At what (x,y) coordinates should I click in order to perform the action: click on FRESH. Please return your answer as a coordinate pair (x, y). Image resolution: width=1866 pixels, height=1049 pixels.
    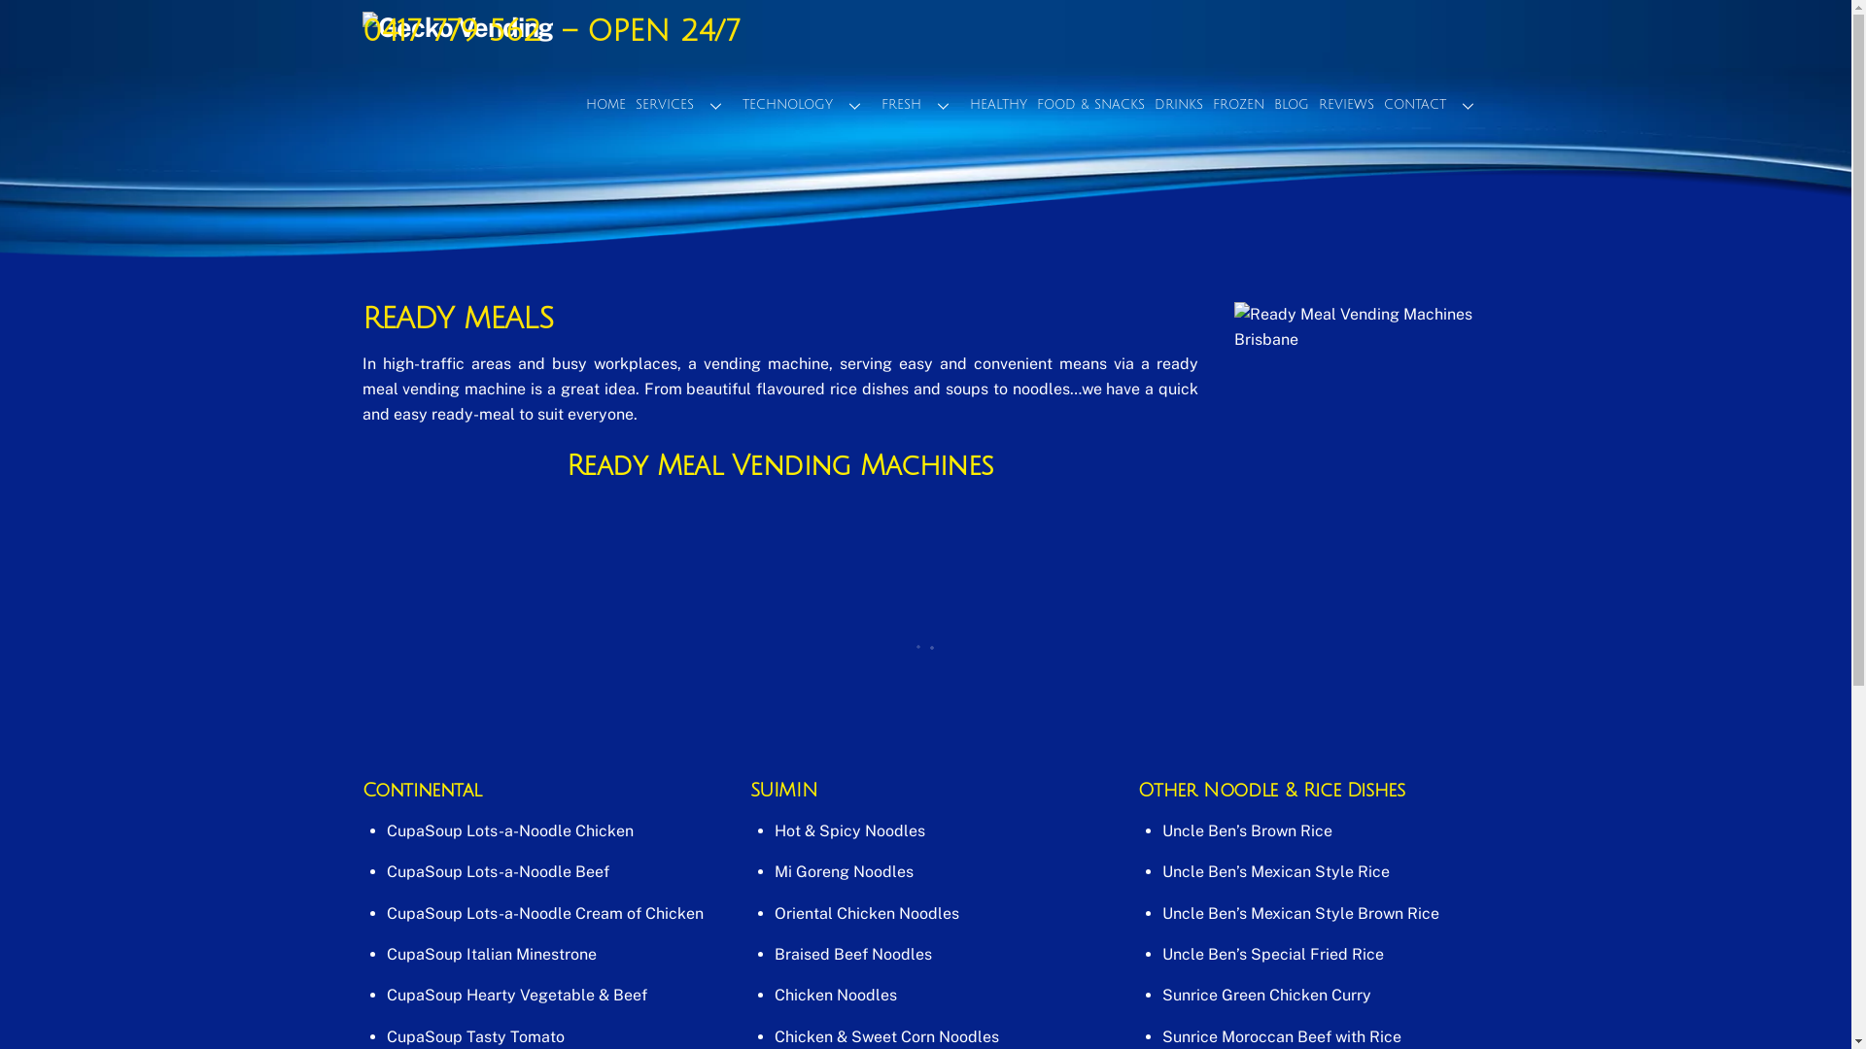
    Looking at the image, I should click on (921, 105).